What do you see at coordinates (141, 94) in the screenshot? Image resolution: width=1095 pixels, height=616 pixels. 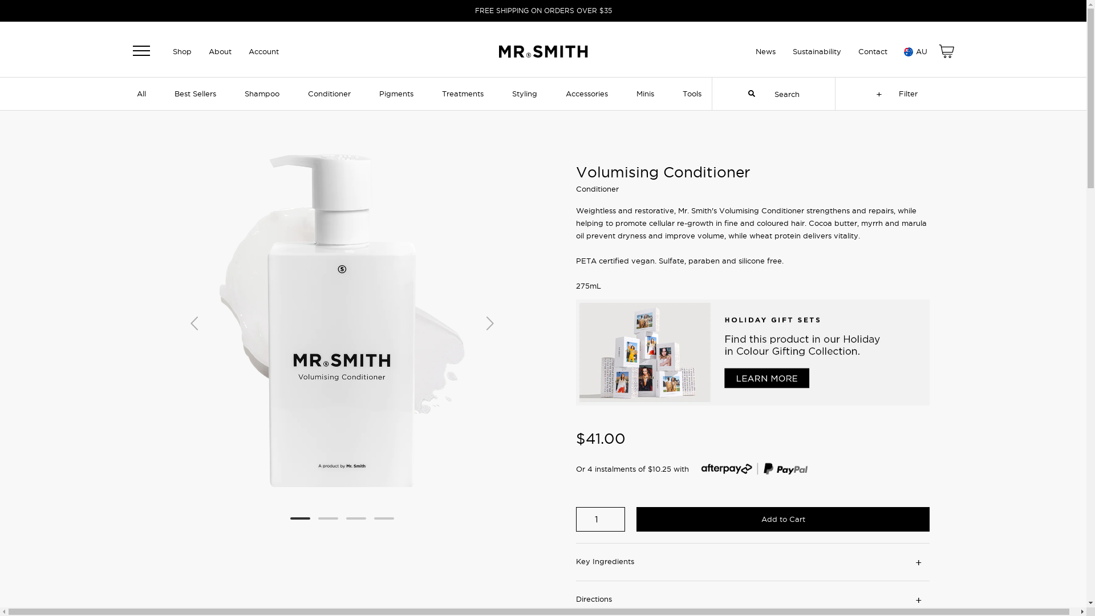 I see `All` at bounding box center [141, 94].